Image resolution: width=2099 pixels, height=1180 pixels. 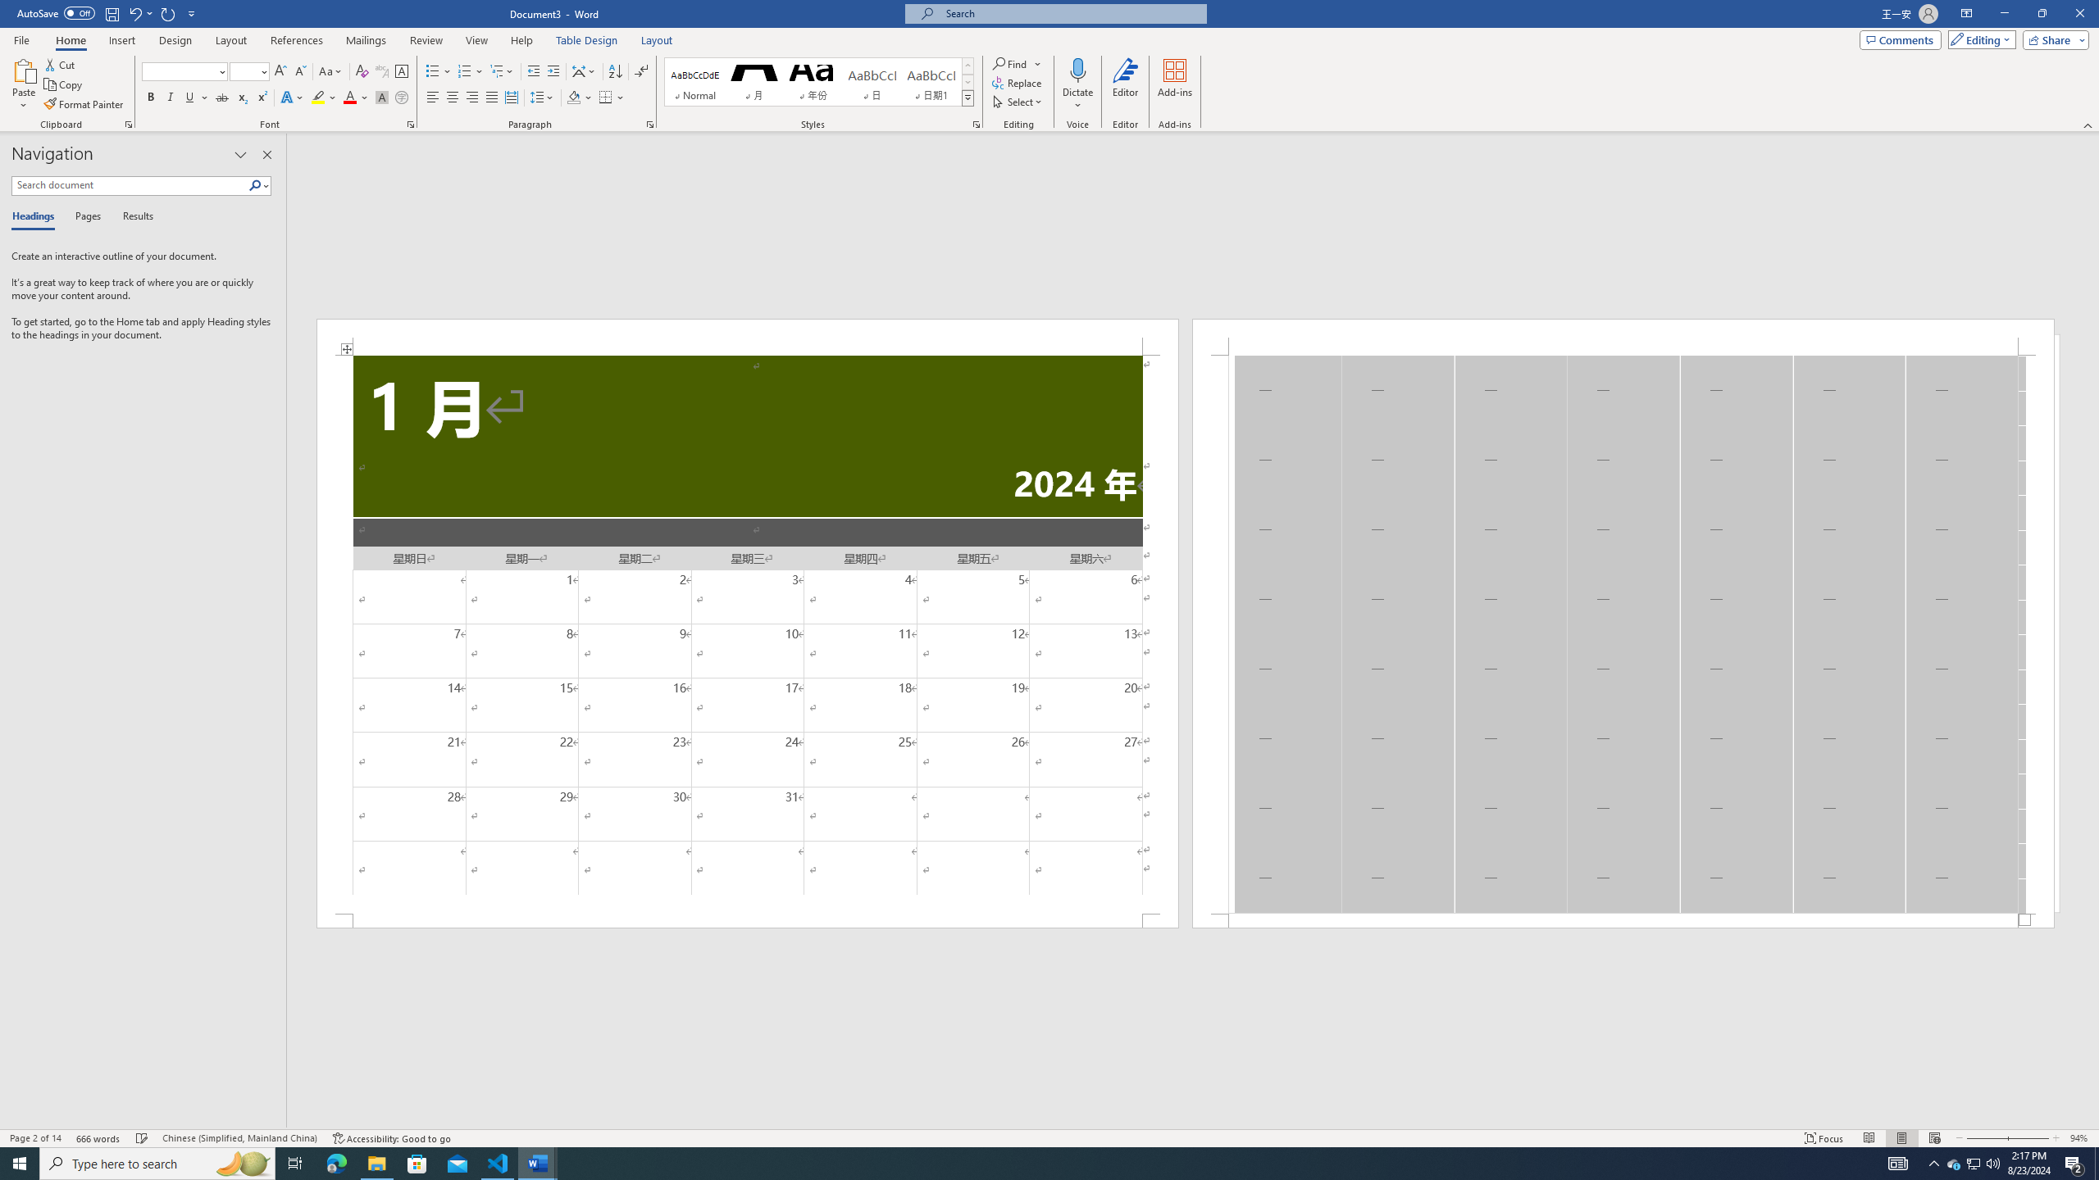 I want to click on Pages, so click(x=85, y=217).